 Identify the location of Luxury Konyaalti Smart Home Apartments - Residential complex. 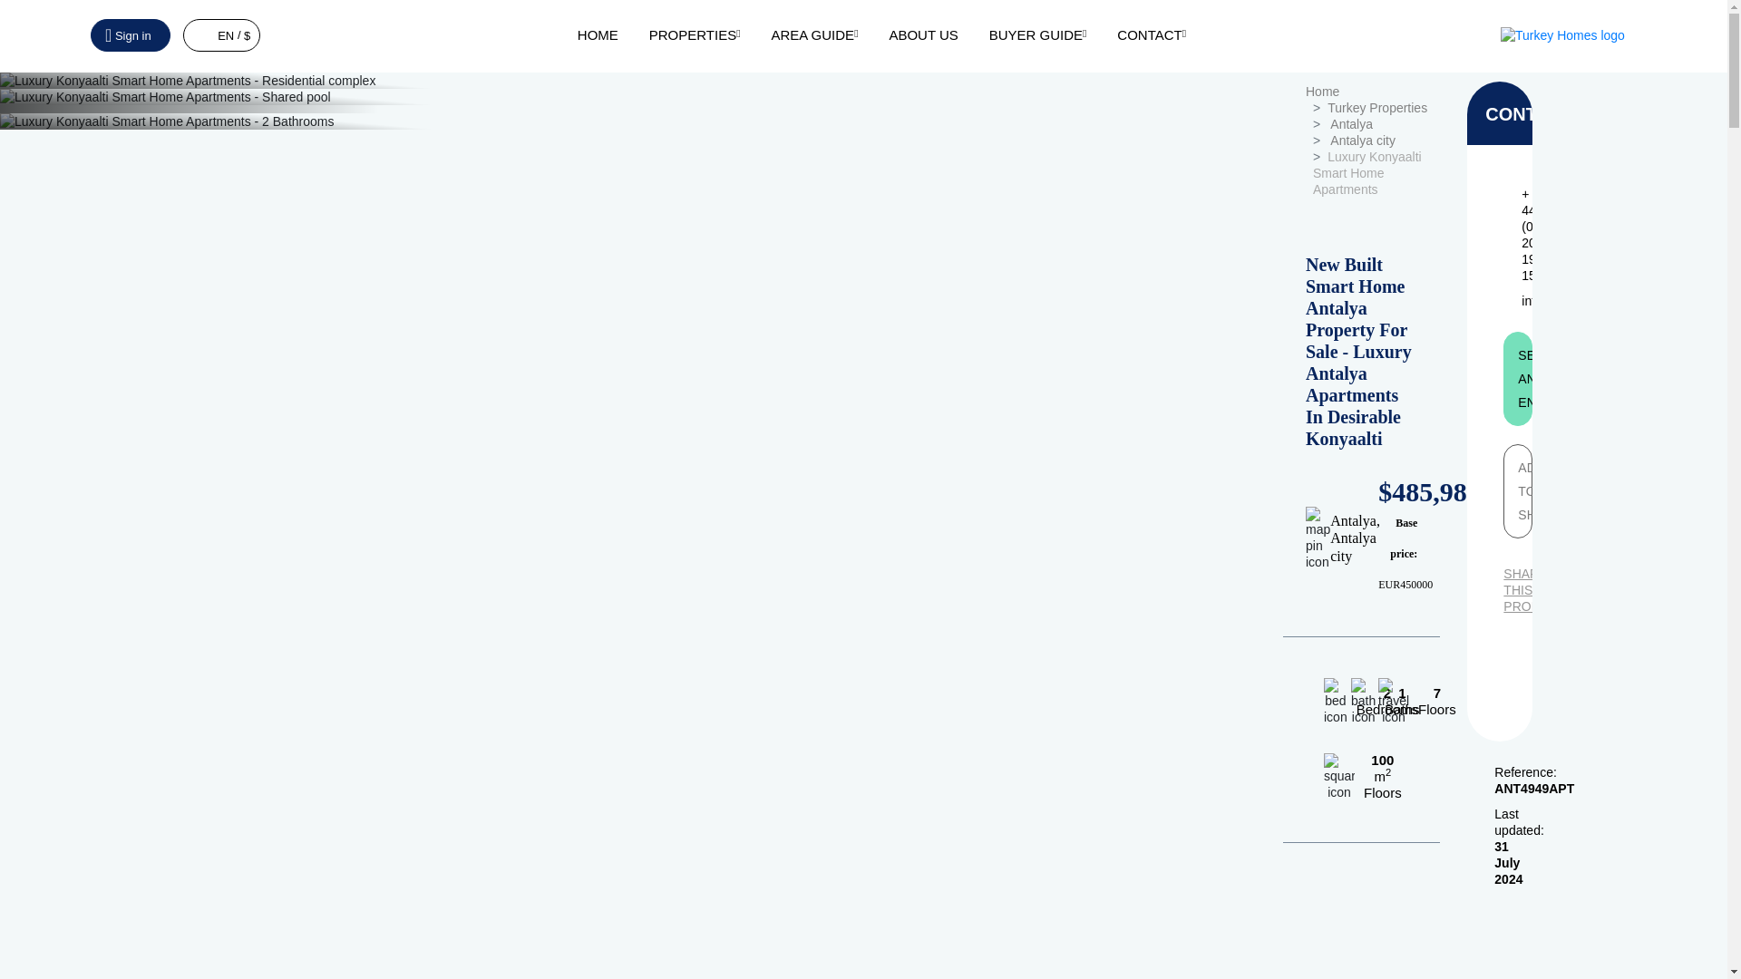
(635, 80).